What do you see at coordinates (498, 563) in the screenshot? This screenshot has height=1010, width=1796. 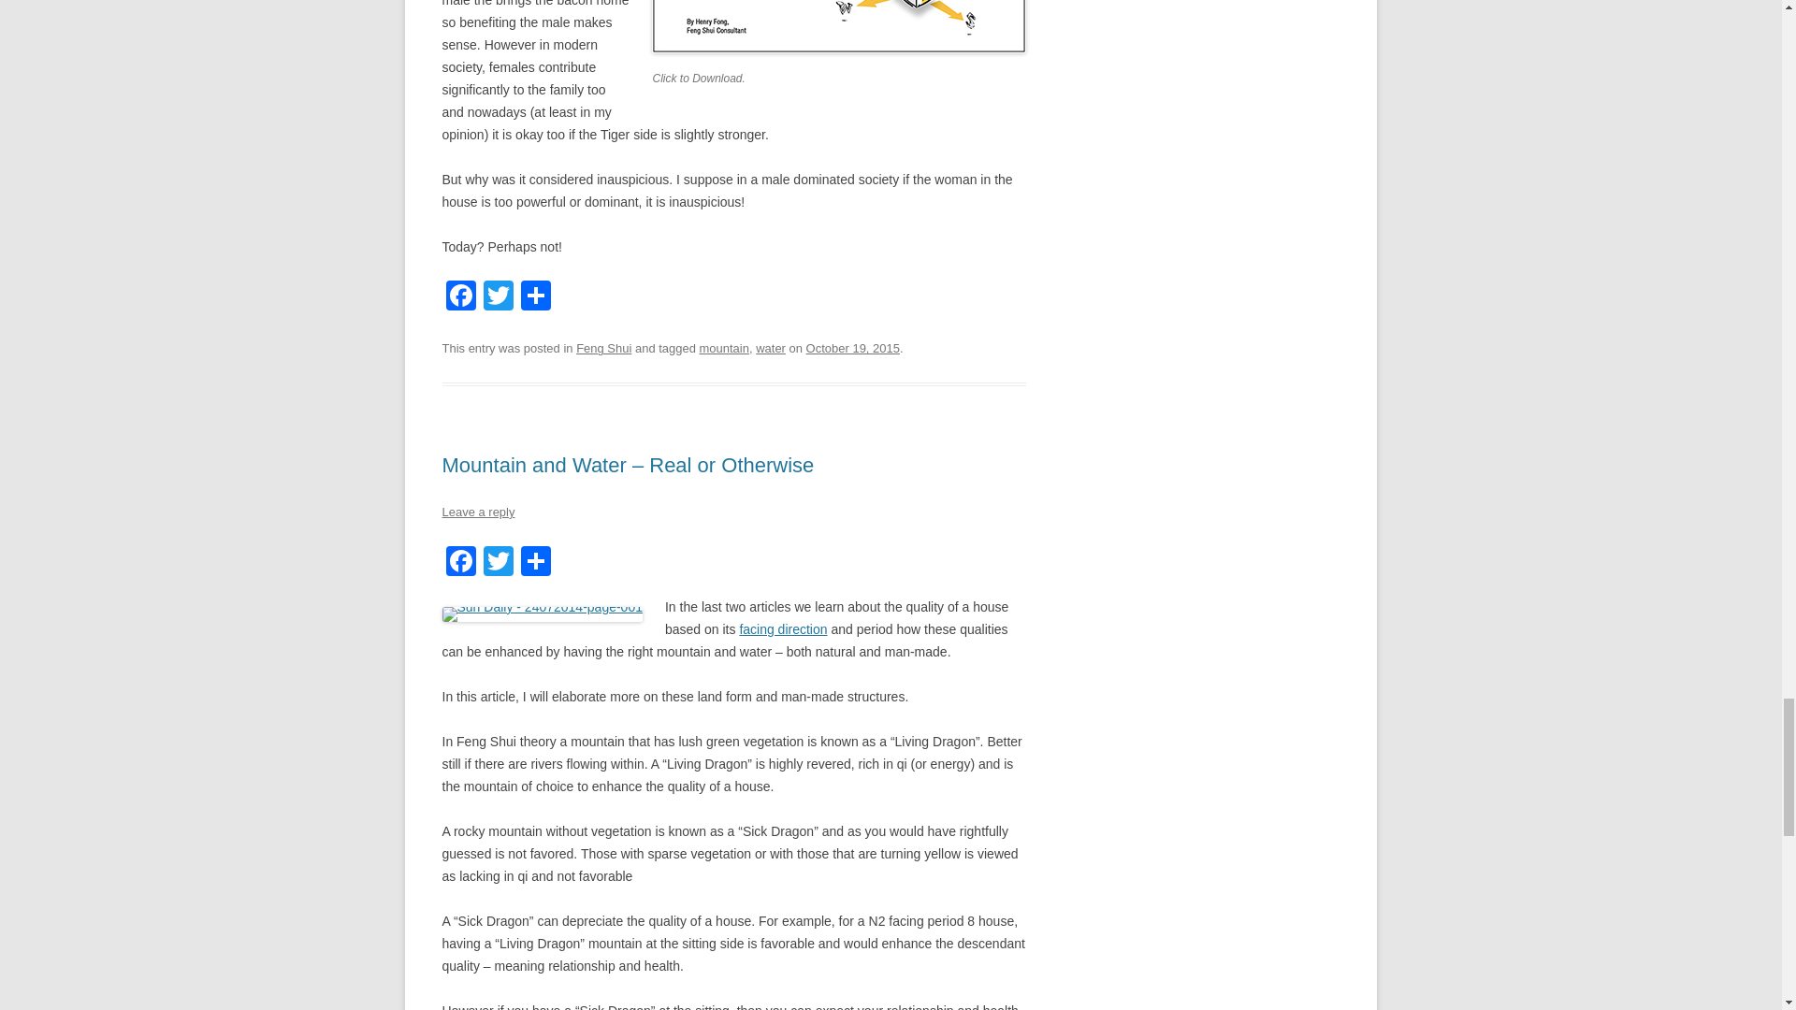 I see `Twitter` at bounding box center [498, 563].